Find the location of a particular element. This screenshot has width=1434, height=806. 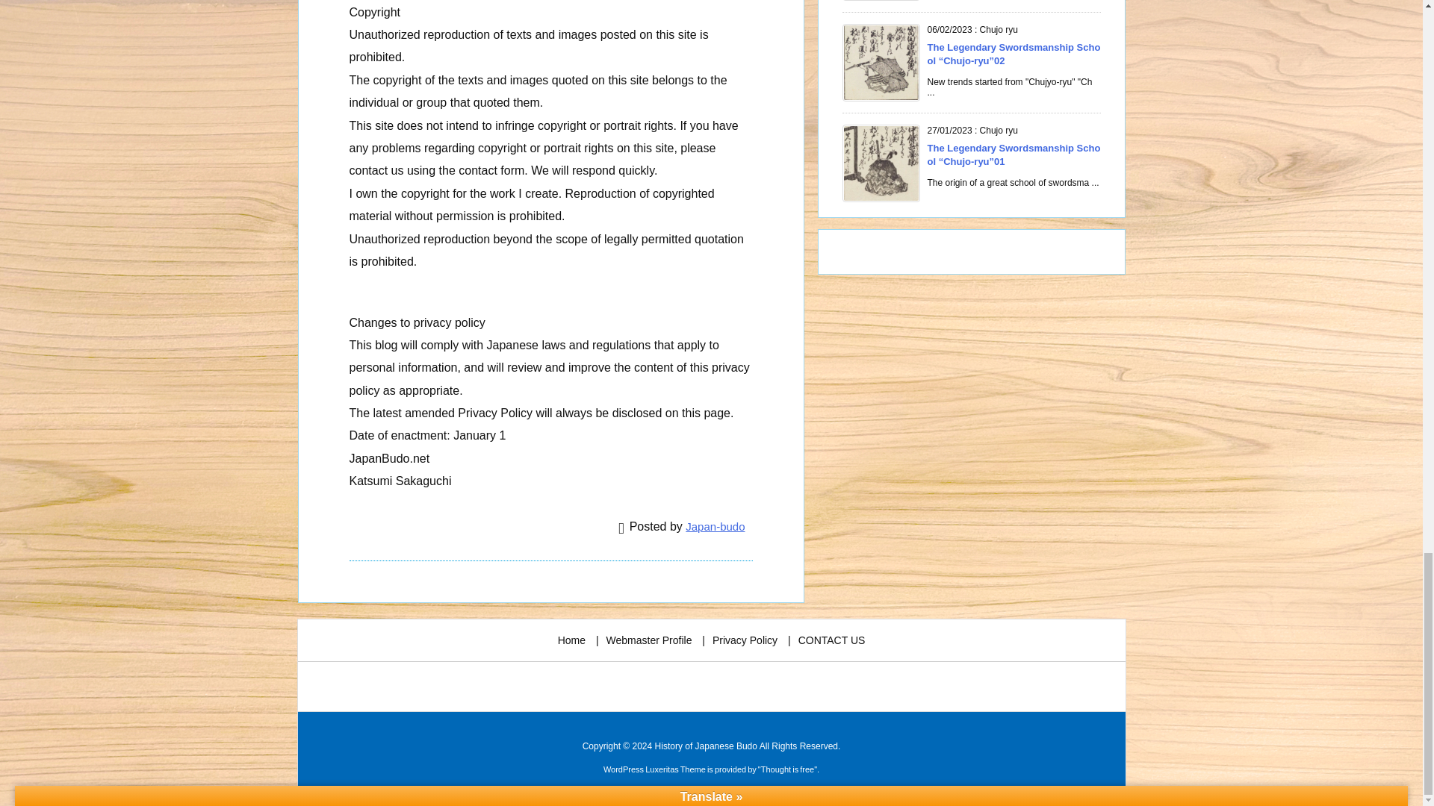

Privacy Policy is located at coordinates (745, 640).